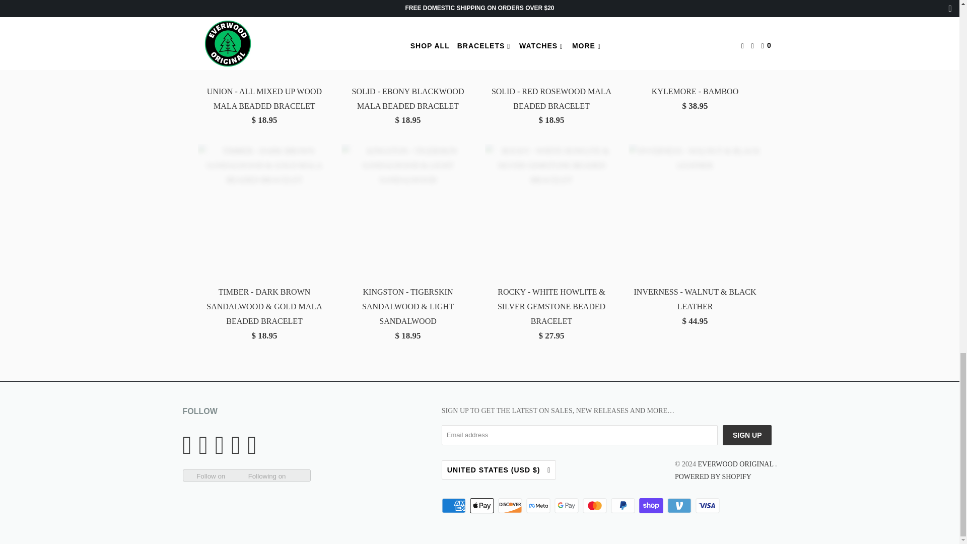  I want to click on SHOP PAY, so click(652, 506).